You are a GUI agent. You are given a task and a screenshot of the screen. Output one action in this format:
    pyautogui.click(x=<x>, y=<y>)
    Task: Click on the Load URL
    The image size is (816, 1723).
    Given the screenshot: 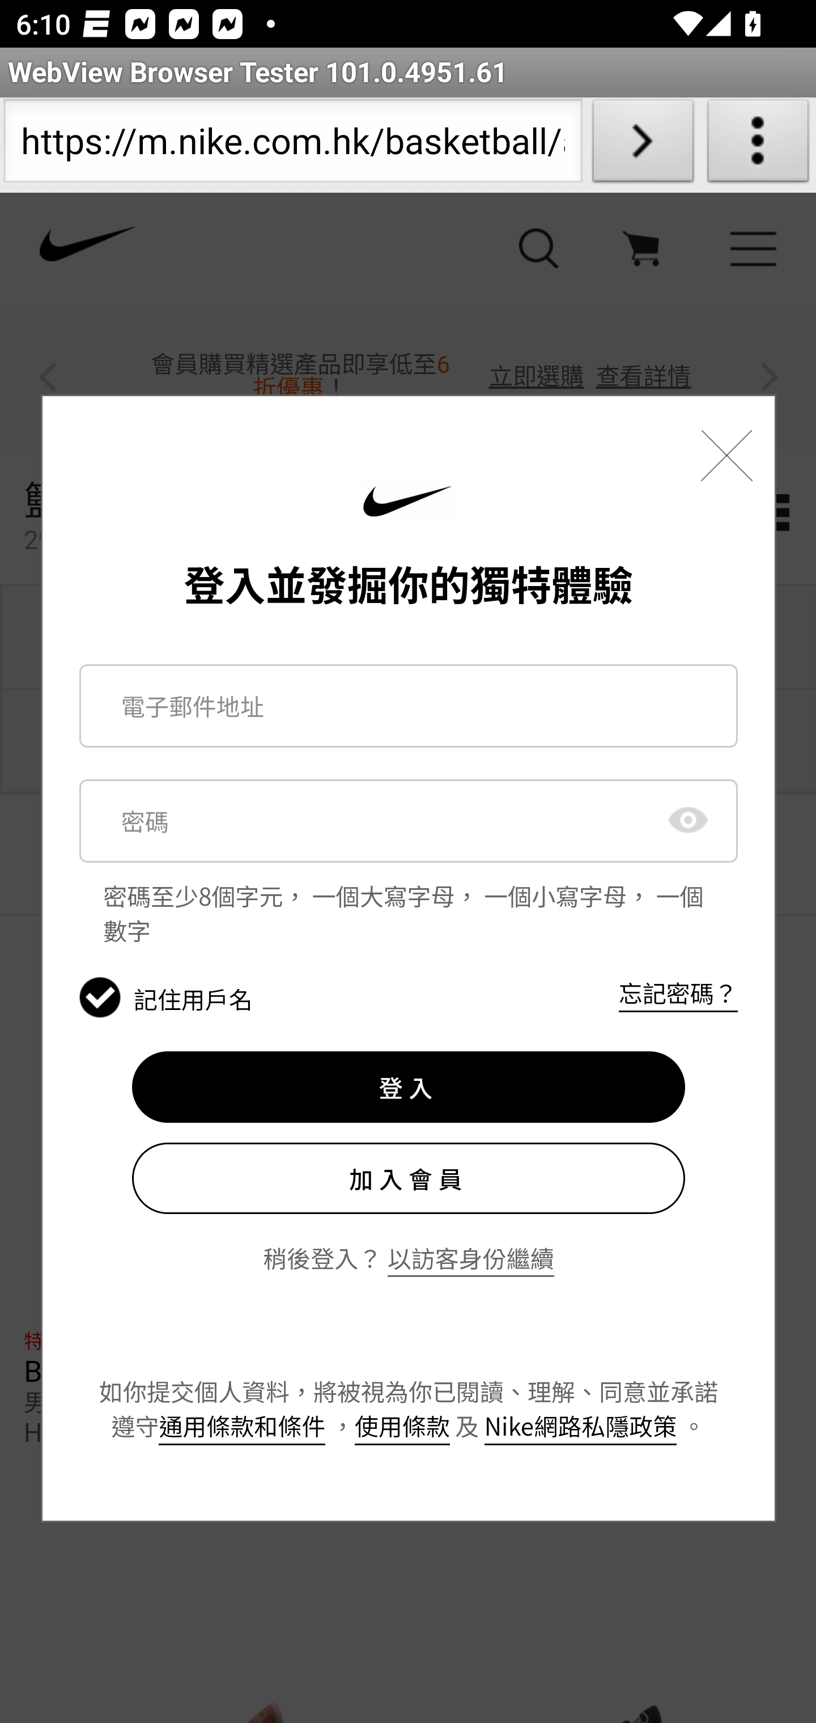 What is the action you would take?
    pyautogui.click(x=643, y=145)
    